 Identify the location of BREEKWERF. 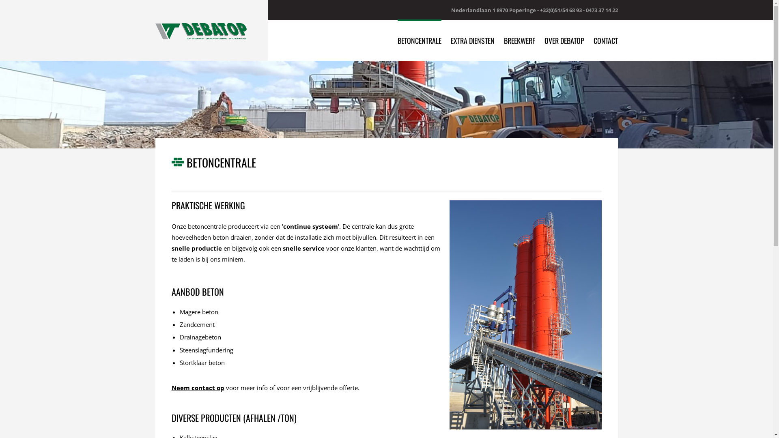
(519, 41).